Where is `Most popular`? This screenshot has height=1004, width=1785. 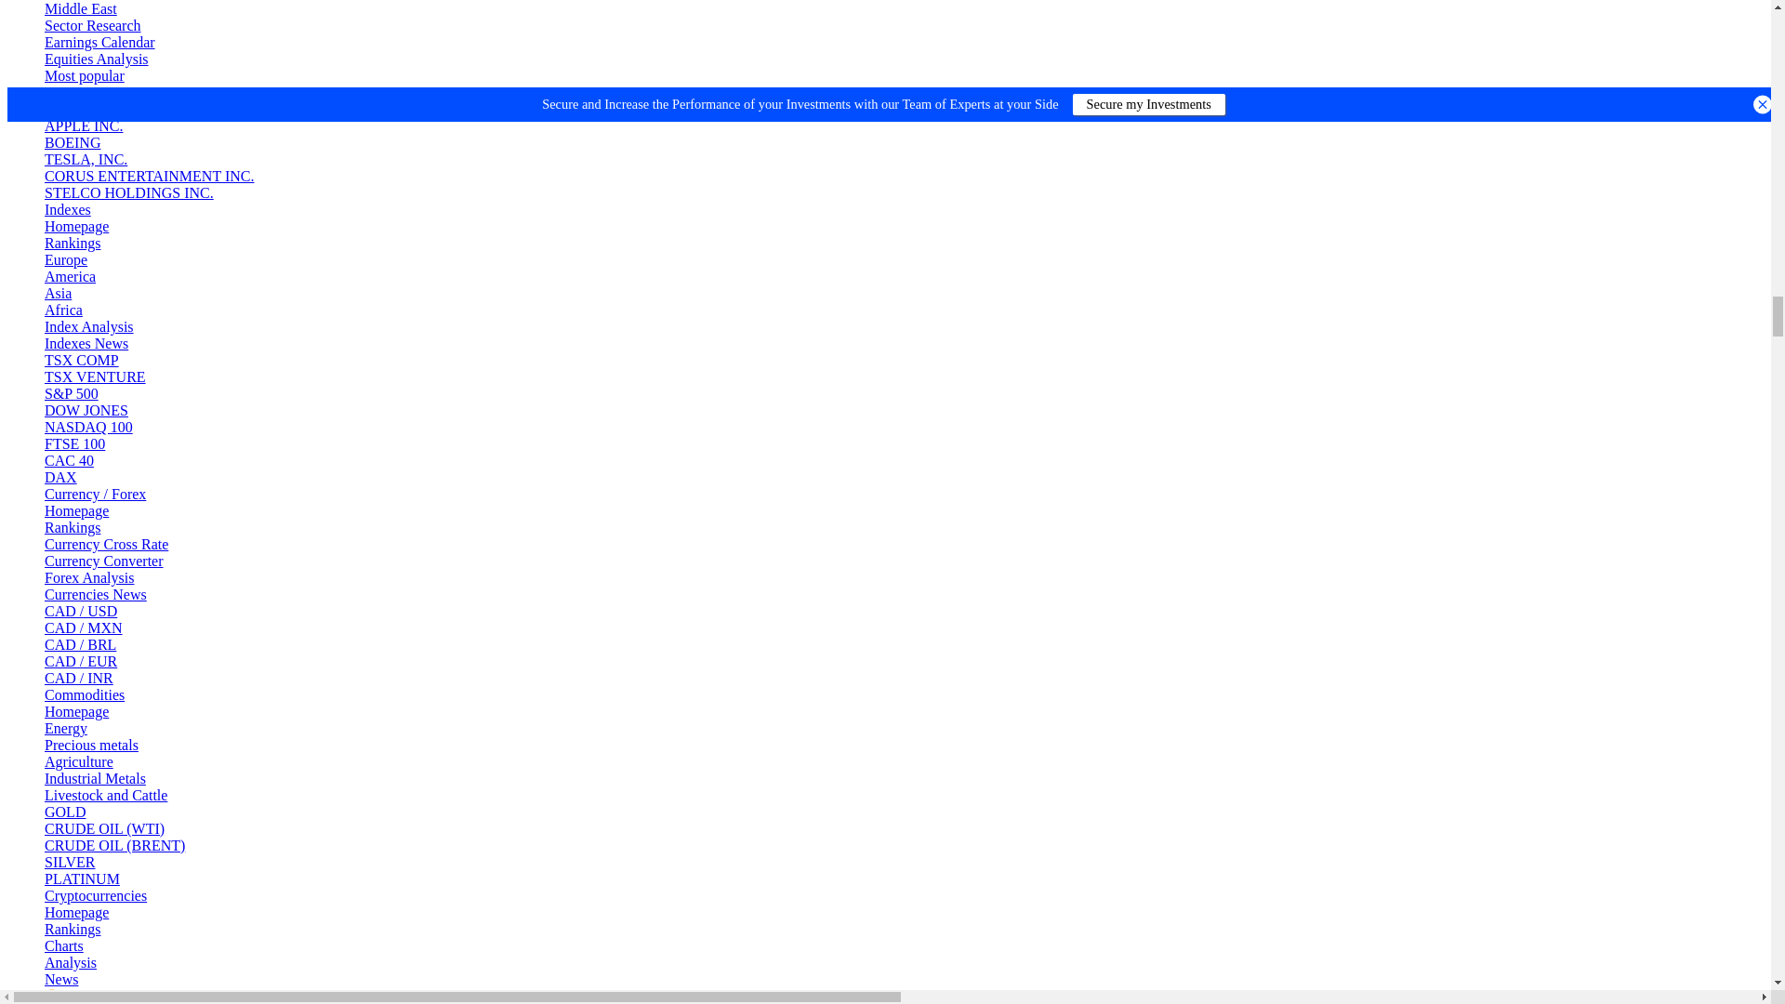
Most popular is located at coordinates (85, 75).